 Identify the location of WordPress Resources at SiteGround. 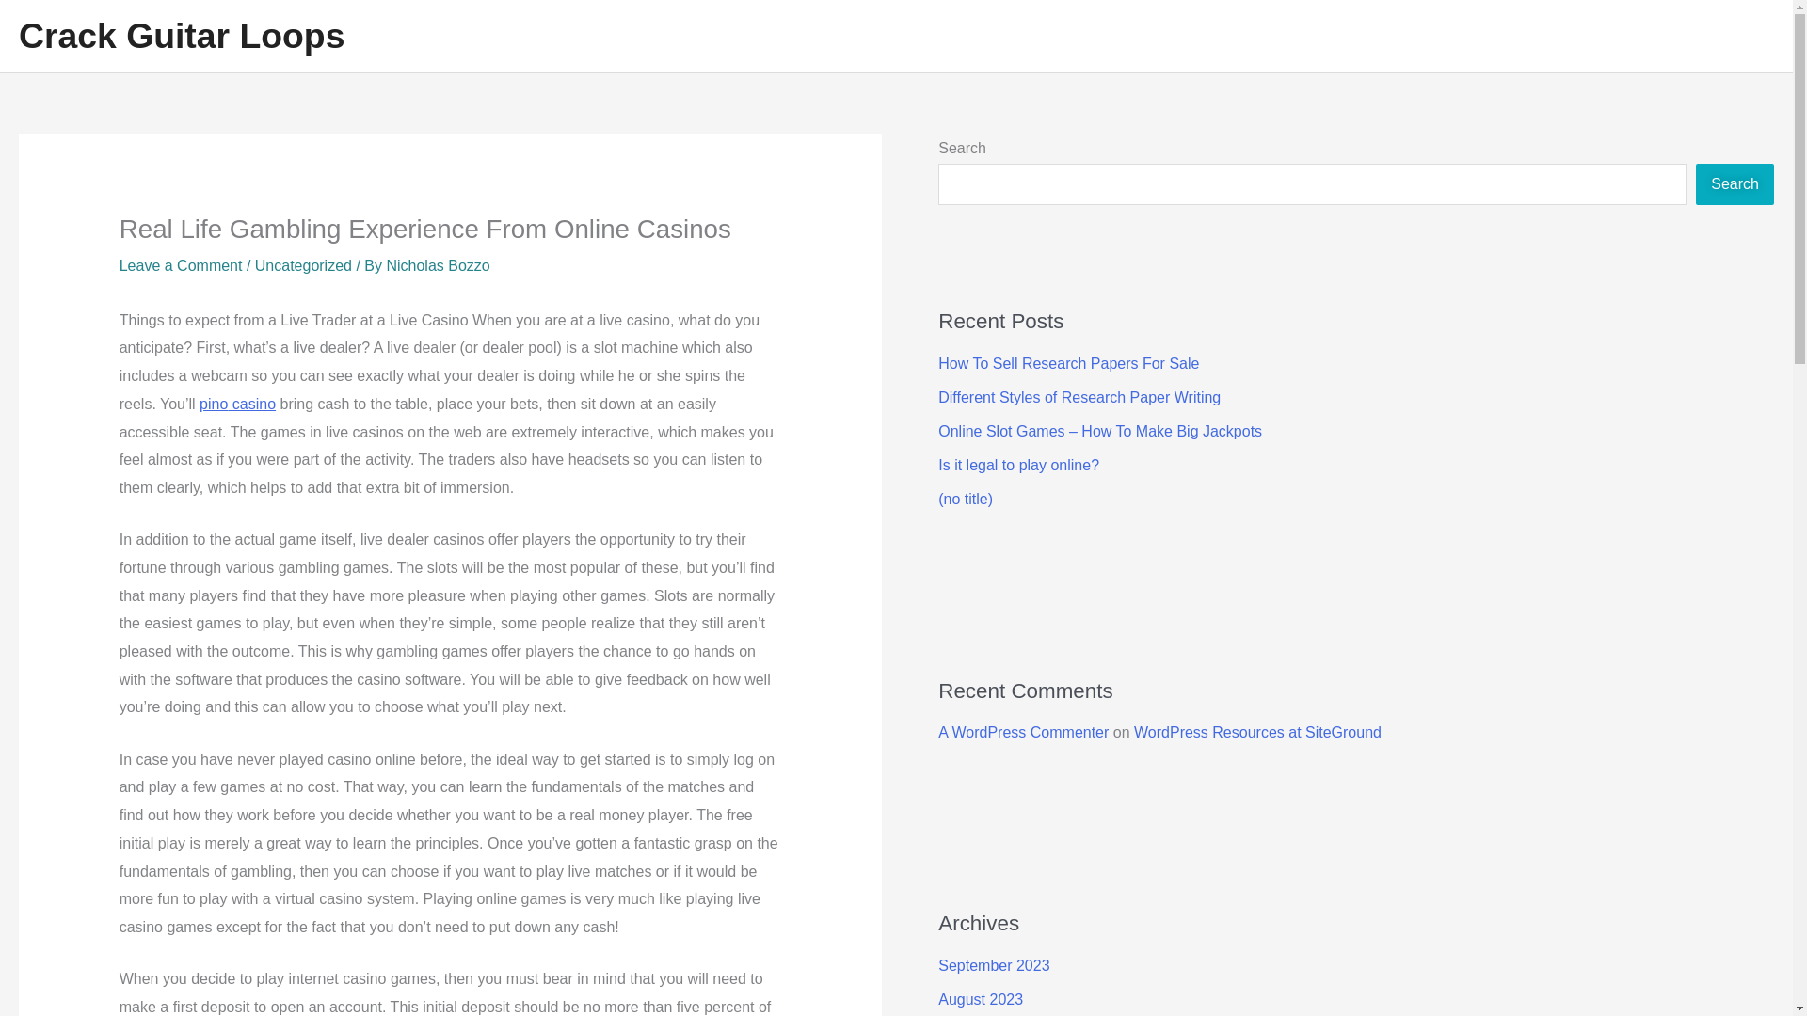
(1257, 732).